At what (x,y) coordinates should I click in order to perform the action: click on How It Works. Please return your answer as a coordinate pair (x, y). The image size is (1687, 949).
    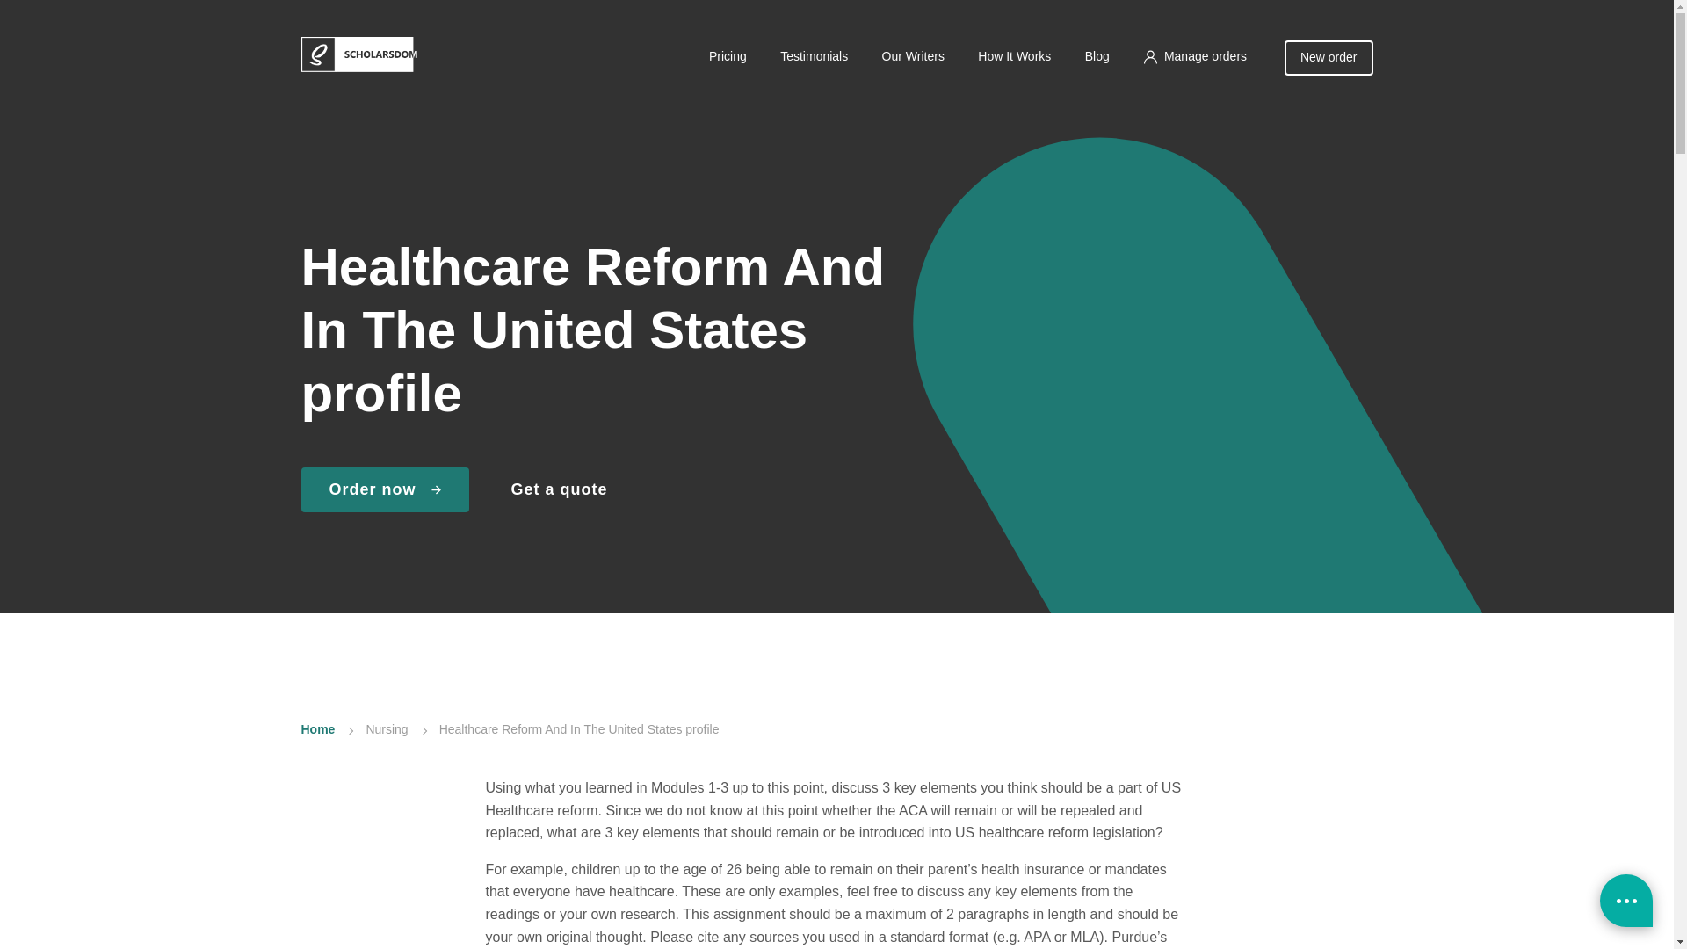
    Looking at the image, I should click on (1014, 56).